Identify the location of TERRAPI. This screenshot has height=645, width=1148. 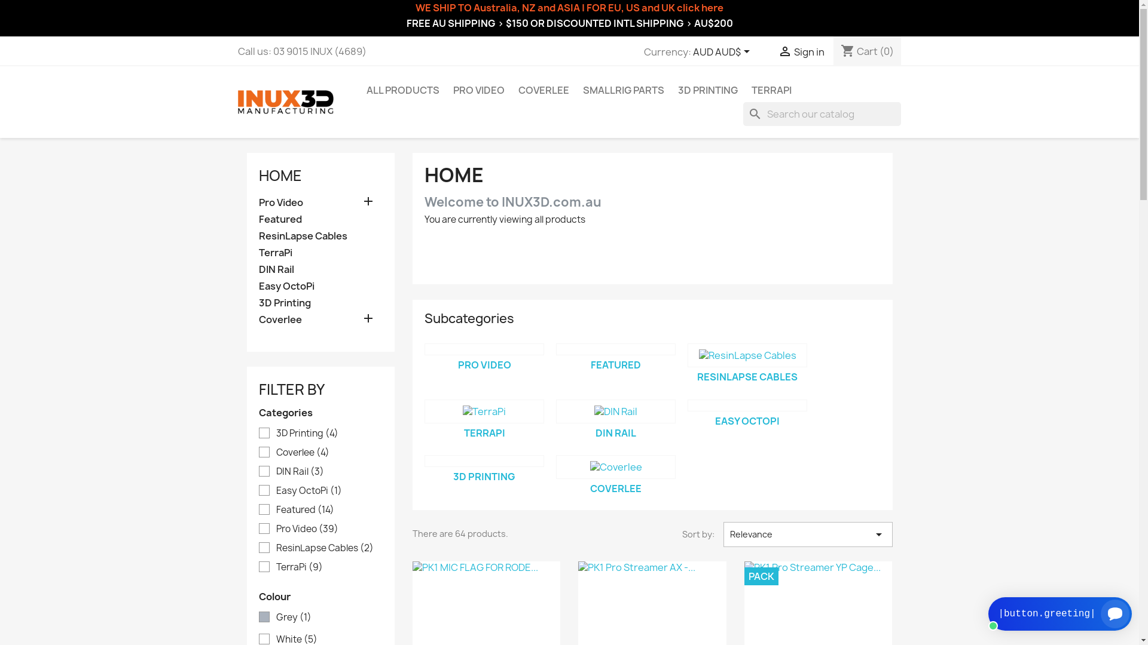
(771, 90).